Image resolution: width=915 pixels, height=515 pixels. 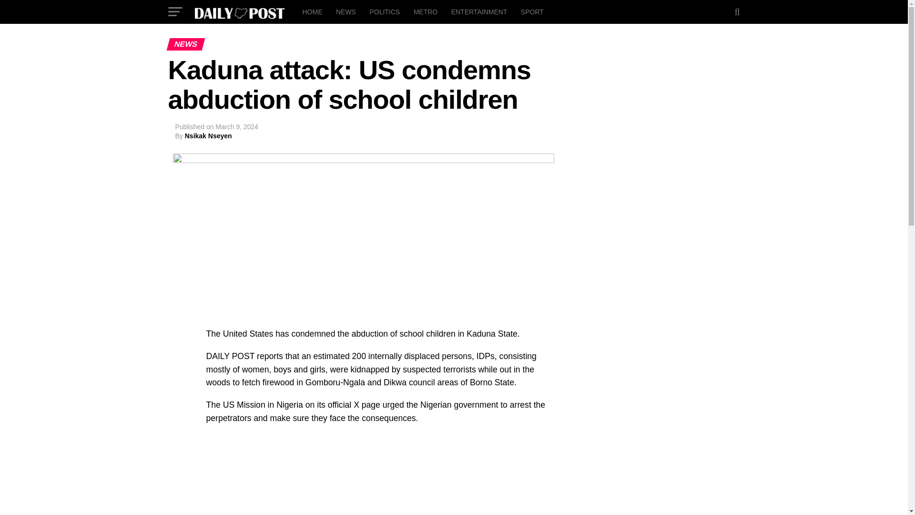 I want to click on METRO, so click(x=426, y=11).